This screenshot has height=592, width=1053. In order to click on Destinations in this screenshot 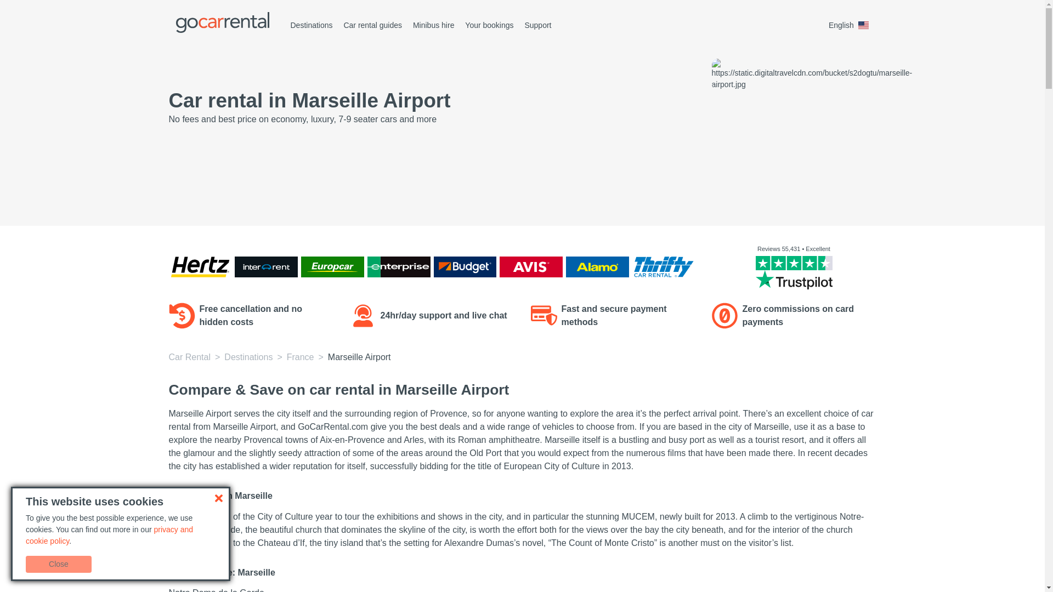, I will do `click(312, 25)`.